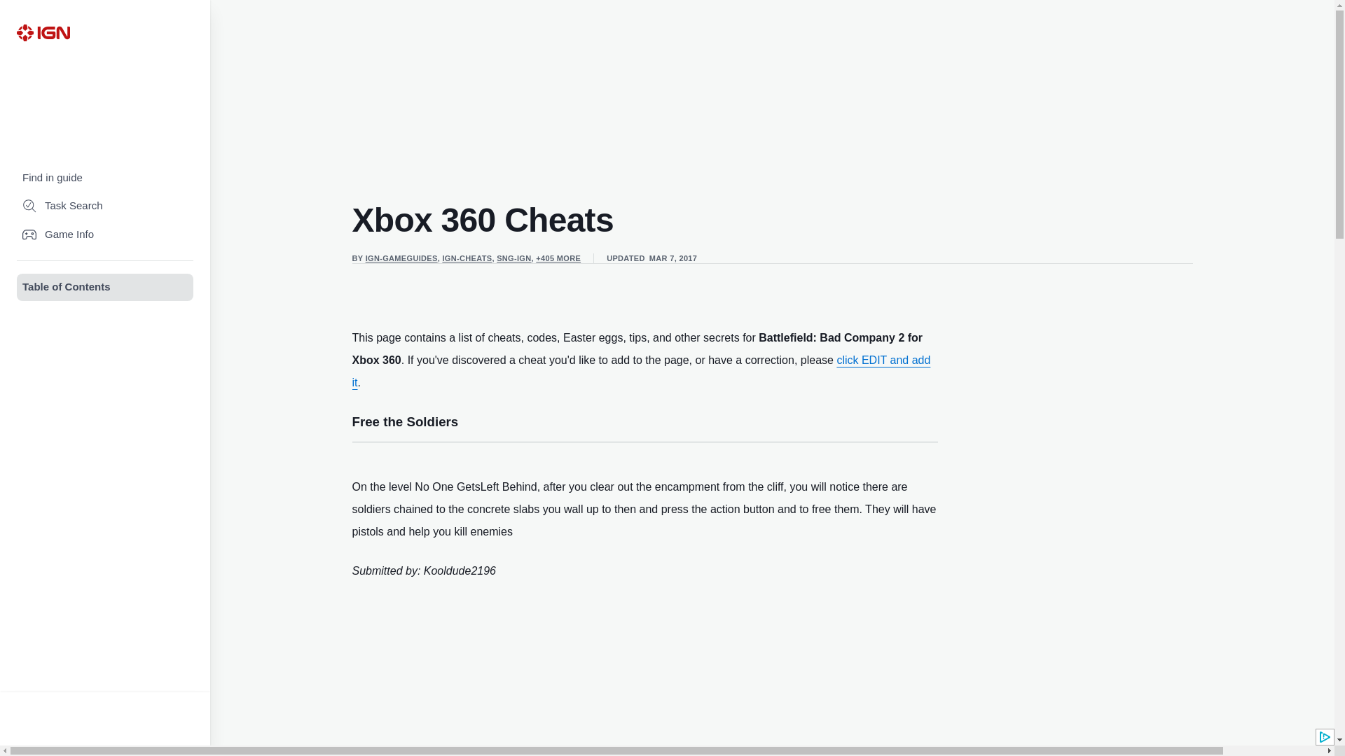  What do you see at coordinates (467, 258) in the screenshot?
I see `IGN-CHEATS` at bounding box center [467, 258].